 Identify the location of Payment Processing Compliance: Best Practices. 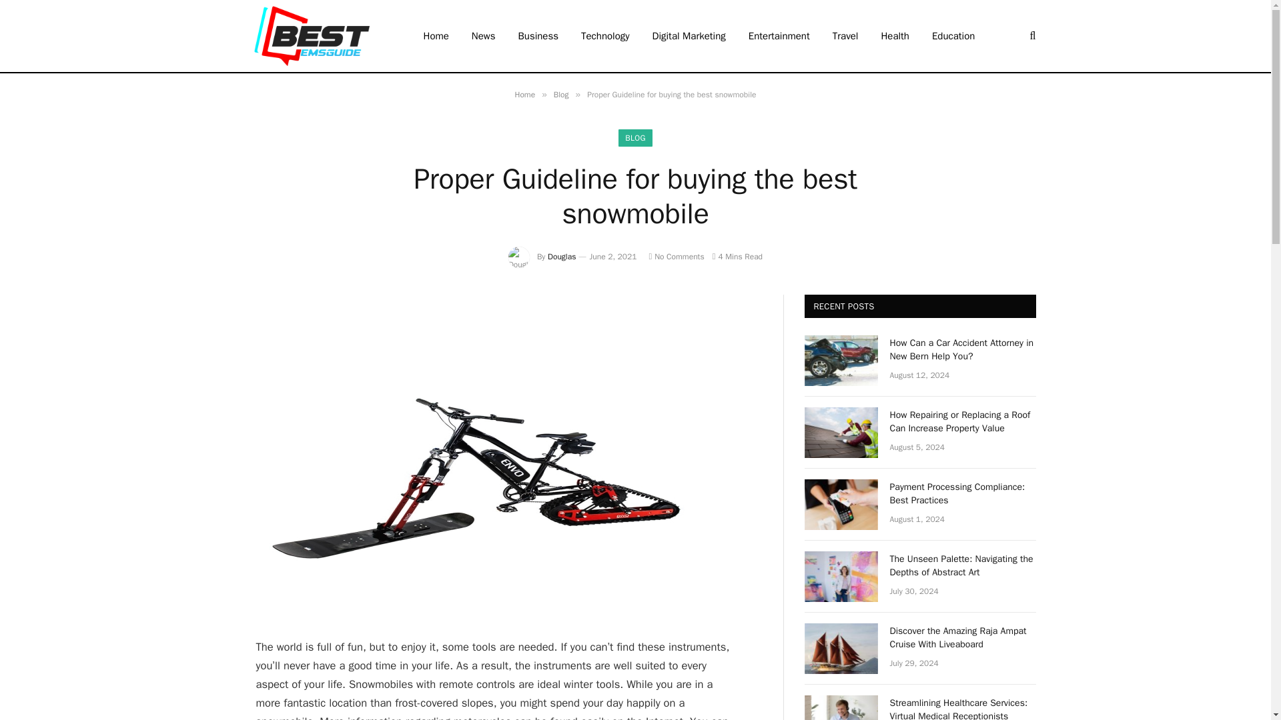
(963, 494).